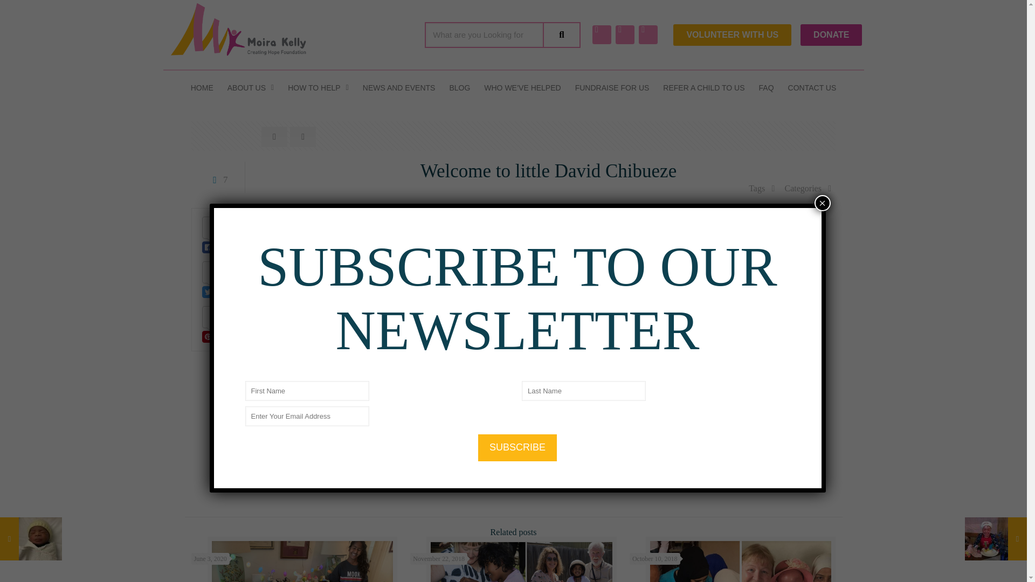 The height and width of the screenshot is (582, 1035). I want to click on VOLUNTEER WITH US, so click(732, 35).